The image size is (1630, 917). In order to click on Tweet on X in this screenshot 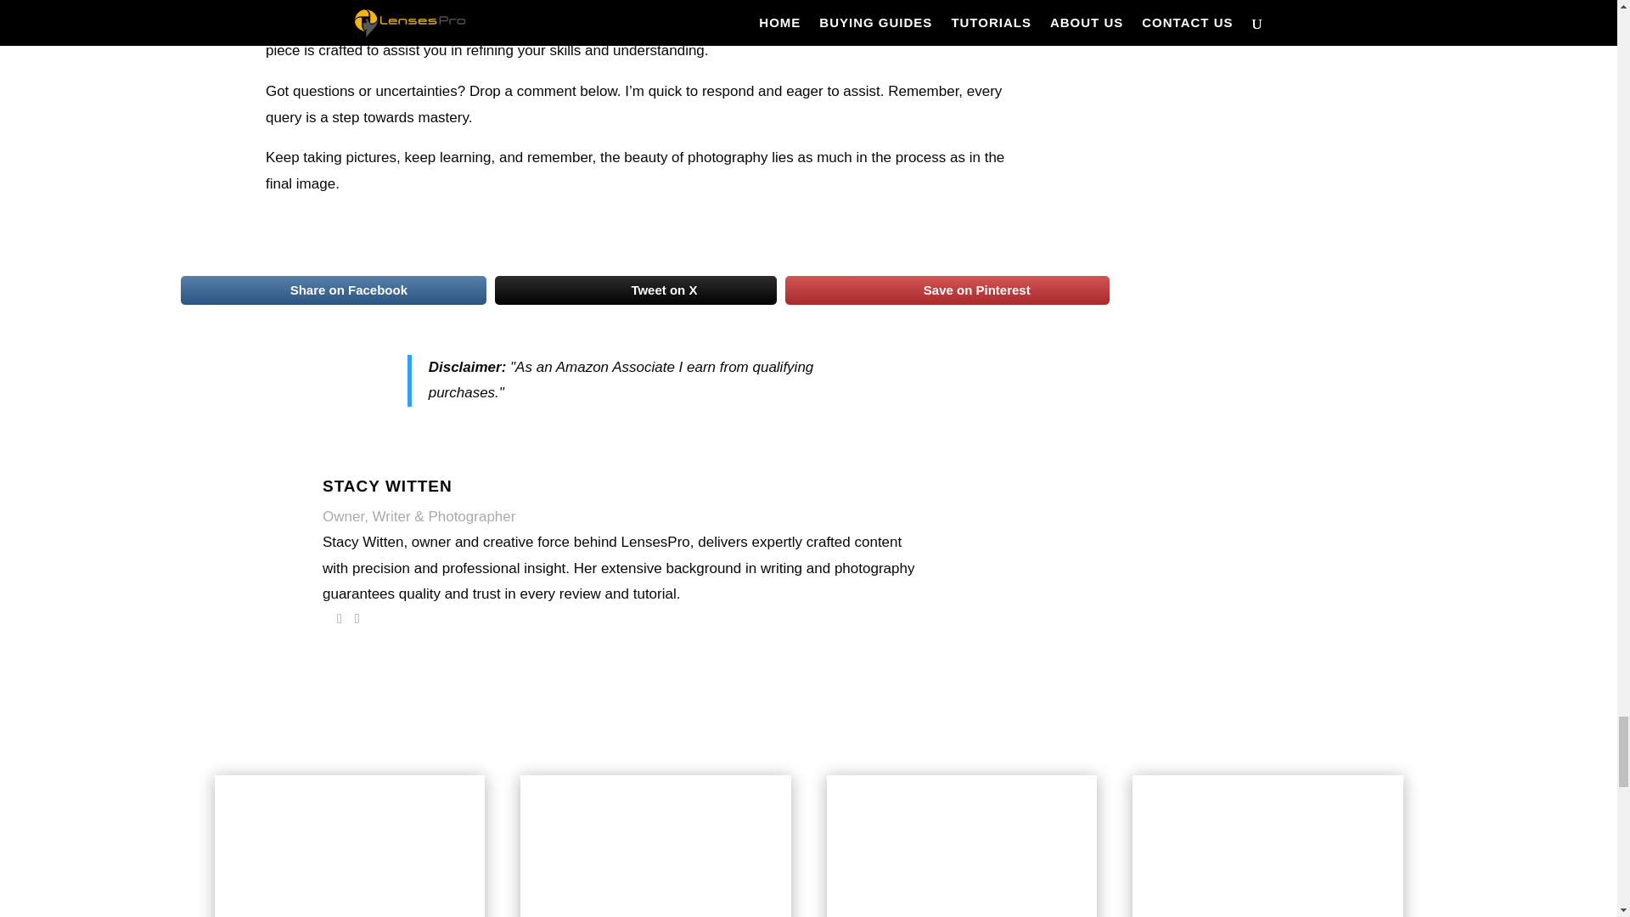, I will do `click(635, 290)`.